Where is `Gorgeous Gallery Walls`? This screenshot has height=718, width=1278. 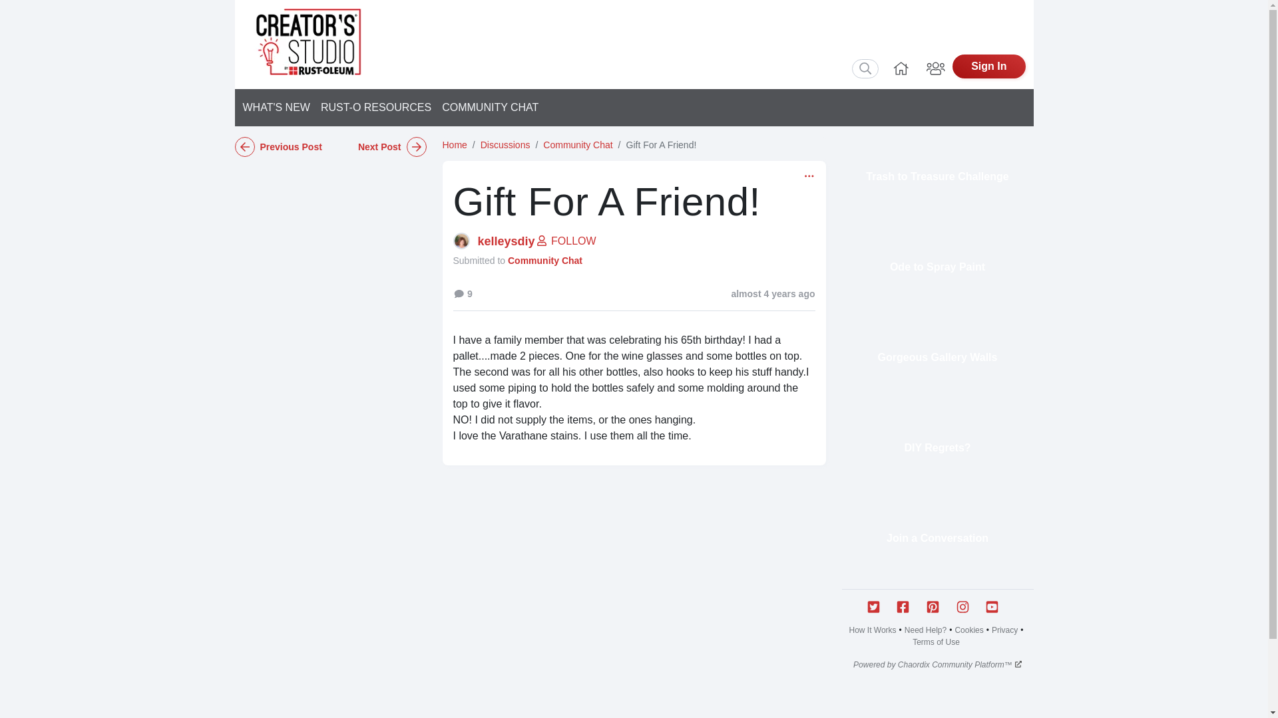
Gorgeous Gallery Walls is located at coordinates (937, 358).